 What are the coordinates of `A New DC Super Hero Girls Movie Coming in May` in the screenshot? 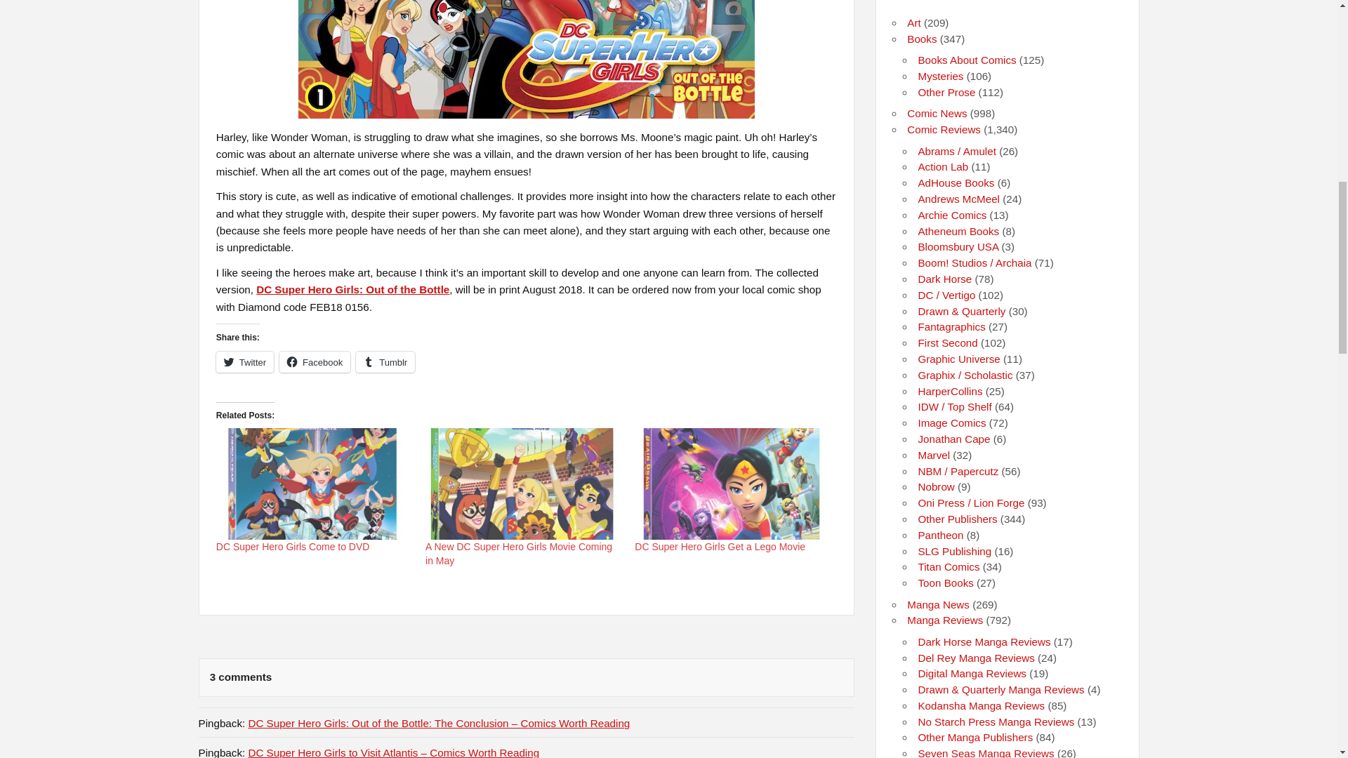 It's located at (518, 553).